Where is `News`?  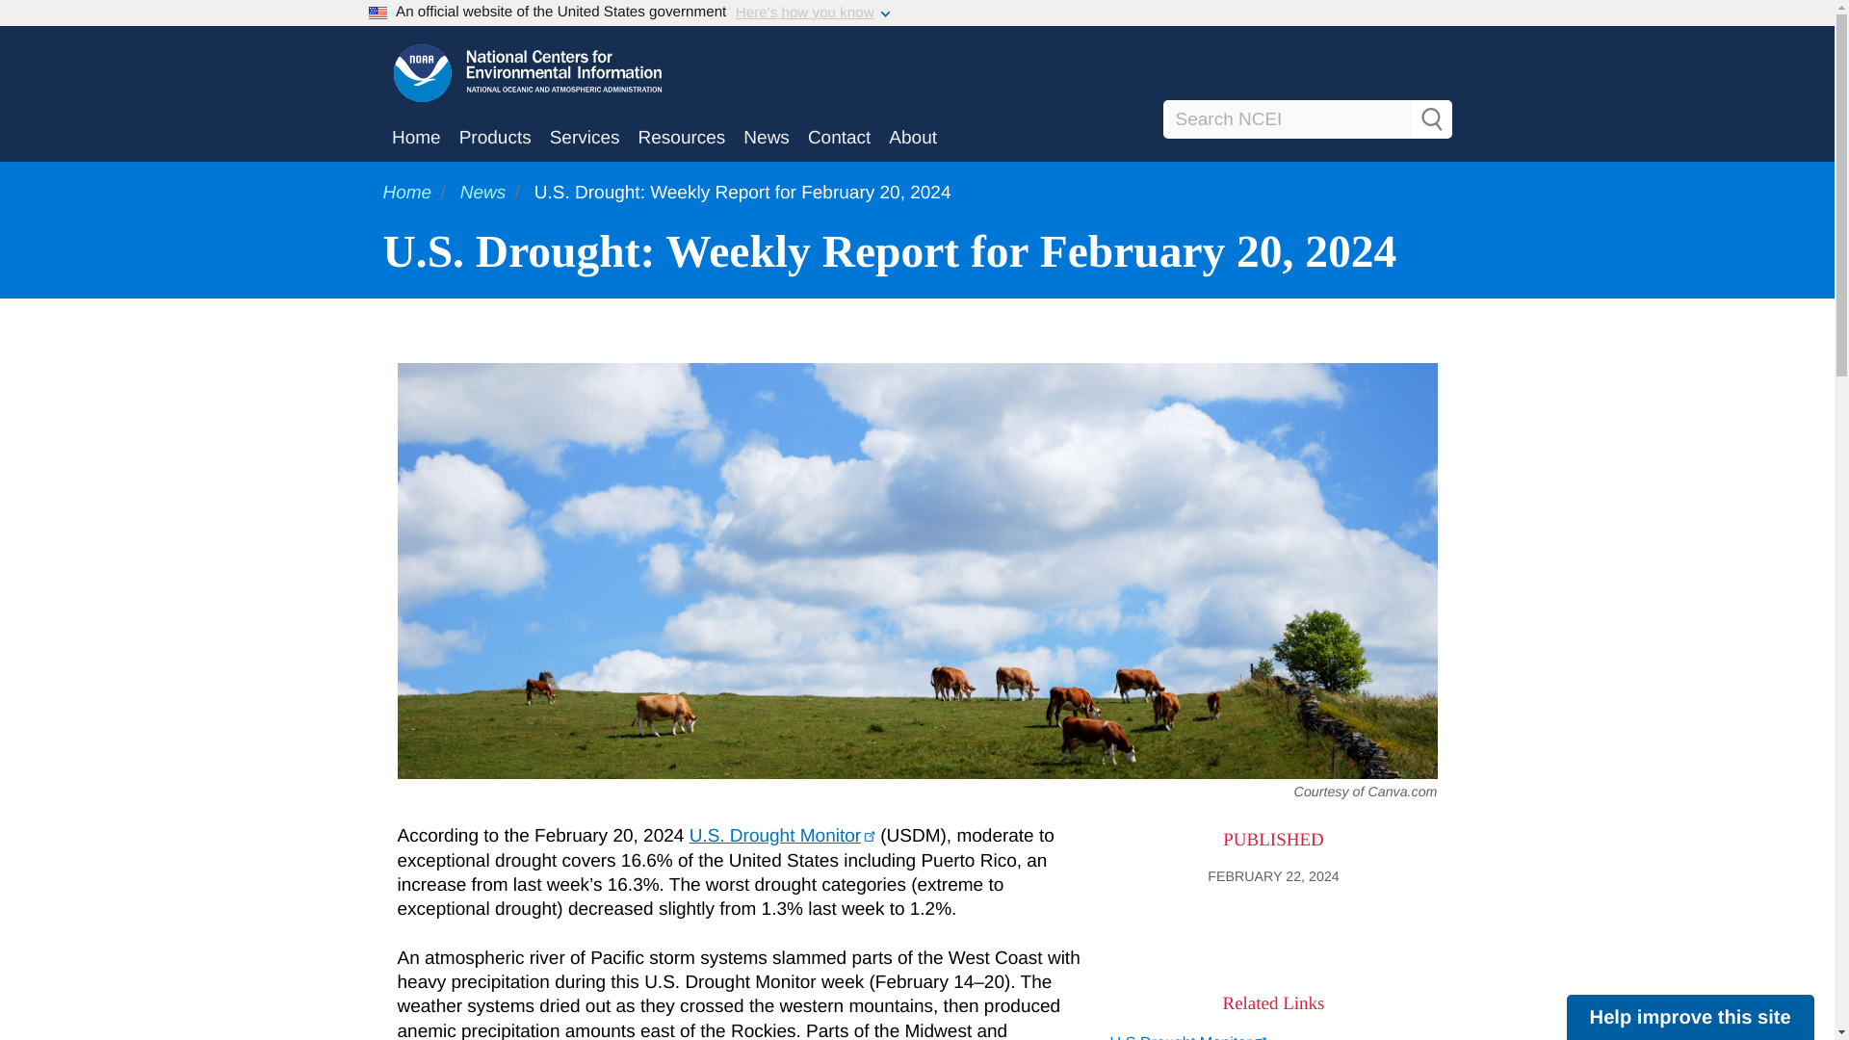 News is located at coordinates (483, 193).